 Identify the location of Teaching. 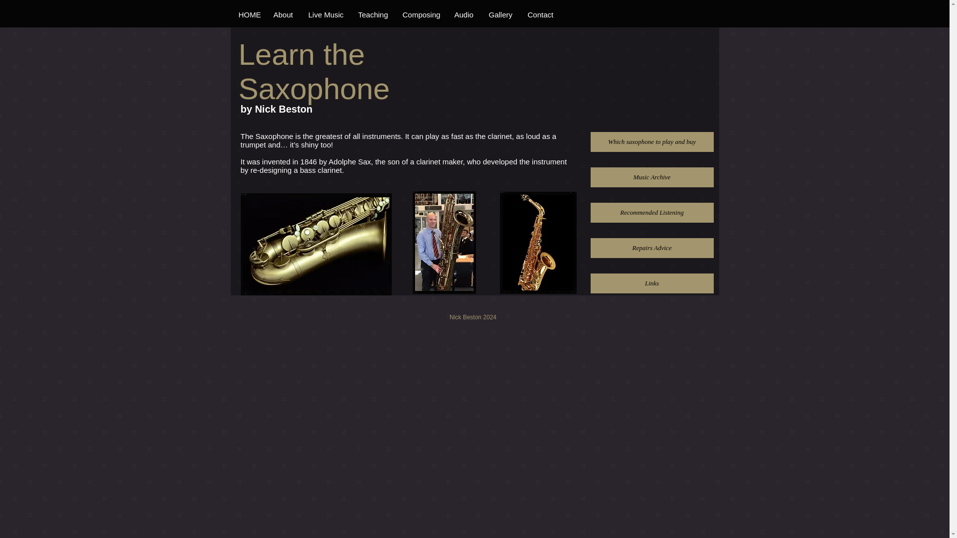
(372, 15).